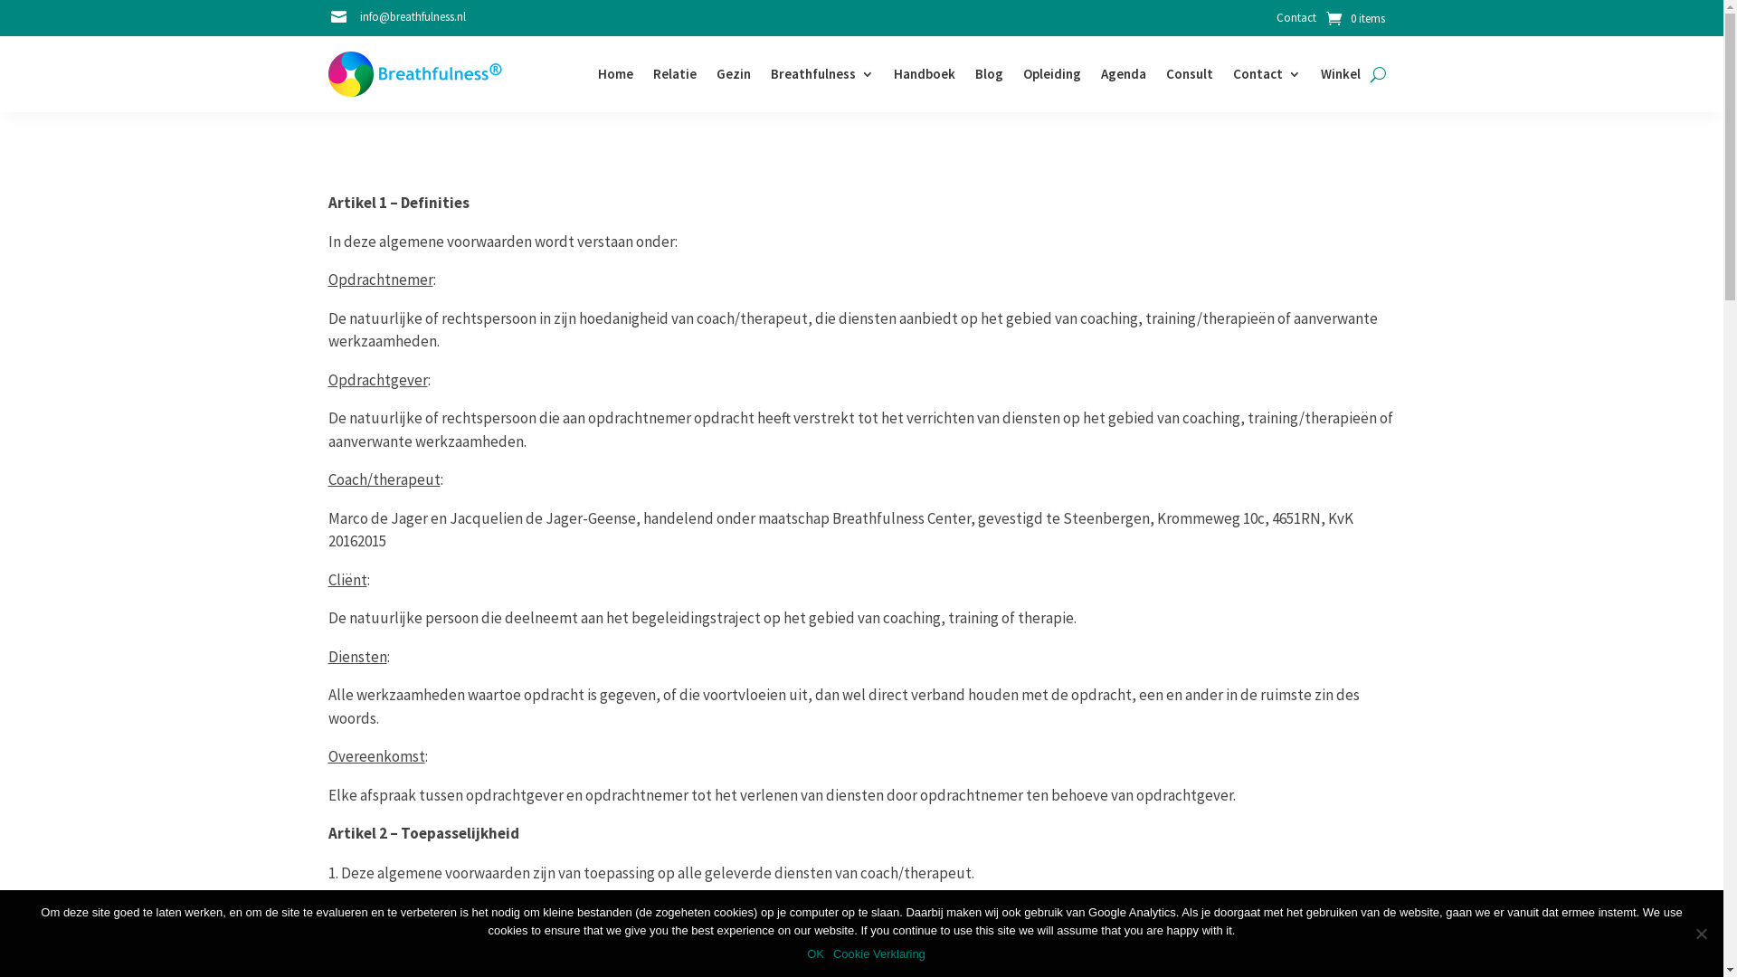 This screenshot has height=977, width=1737. Describe the element at coordinates (925, 74) in the screenshot. I see `Handboek` at that location.